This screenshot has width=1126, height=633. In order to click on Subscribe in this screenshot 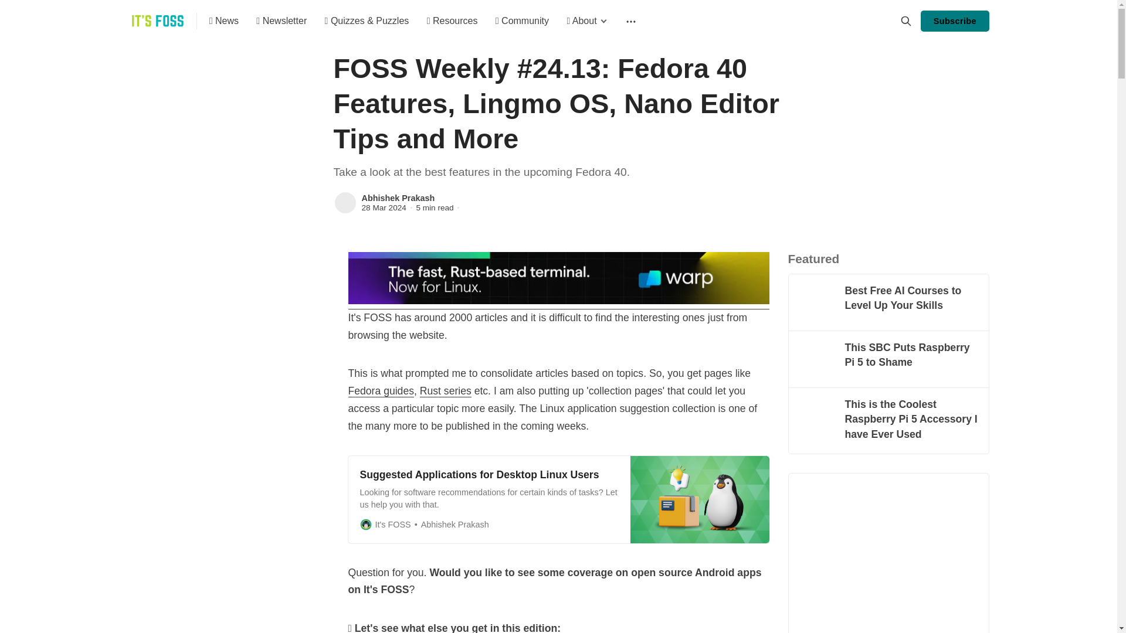, I will do `click(955, 21)`.